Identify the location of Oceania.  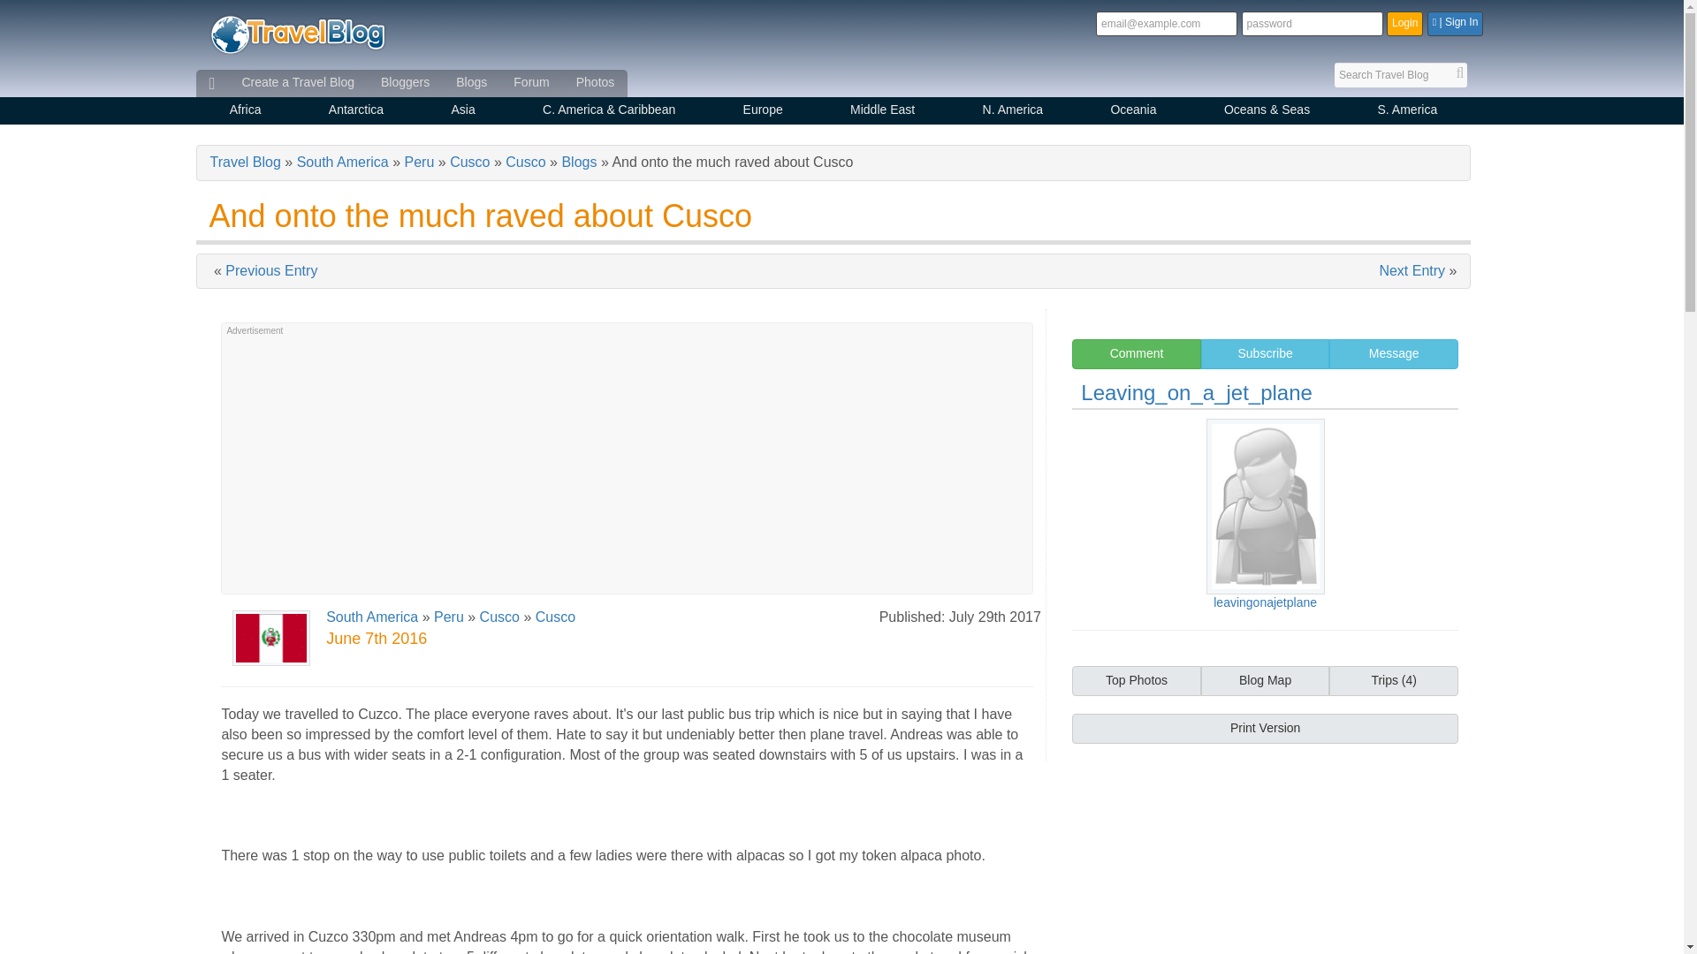
(1133, 111).